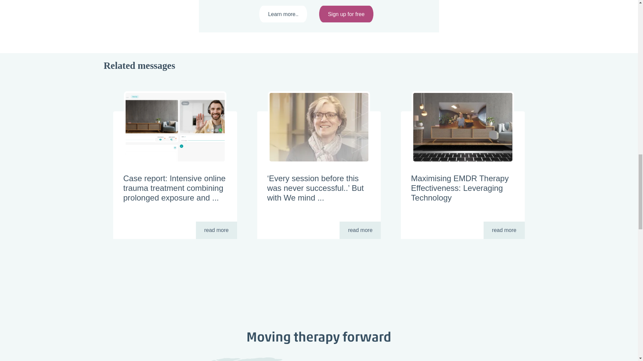 This screenshot has width=643, height=361. Describe the element at coordinates (346, 14) in the screenshot. I see `Sign up for free` at that location.